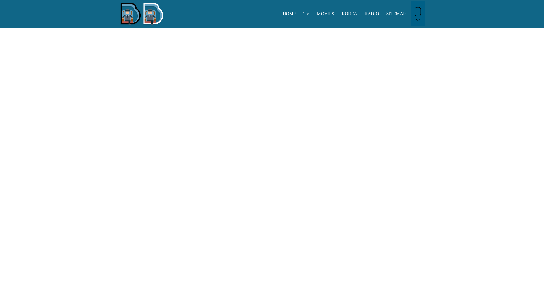  I want to click on MALAYSIA LIVE TV STREAMING BY BOSS, so click(142, 24).